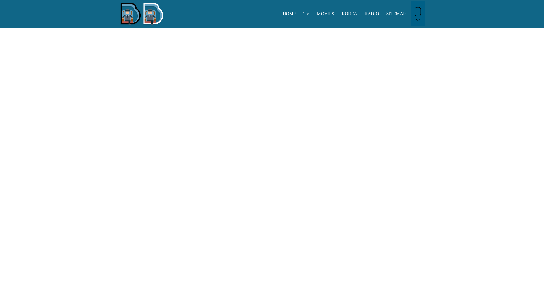  I want to click on MALAYSIA LIVE TV STREAMING BY BOSS, so click(142, 24).